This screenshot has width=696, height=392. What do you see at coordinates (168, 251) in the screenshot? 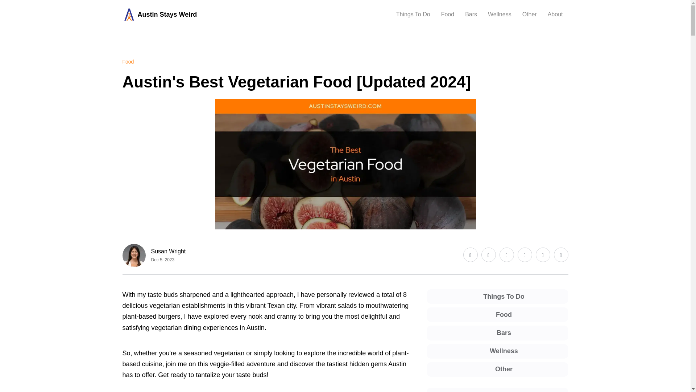
I see `Susan Wright` at bounding box center [168, 251].